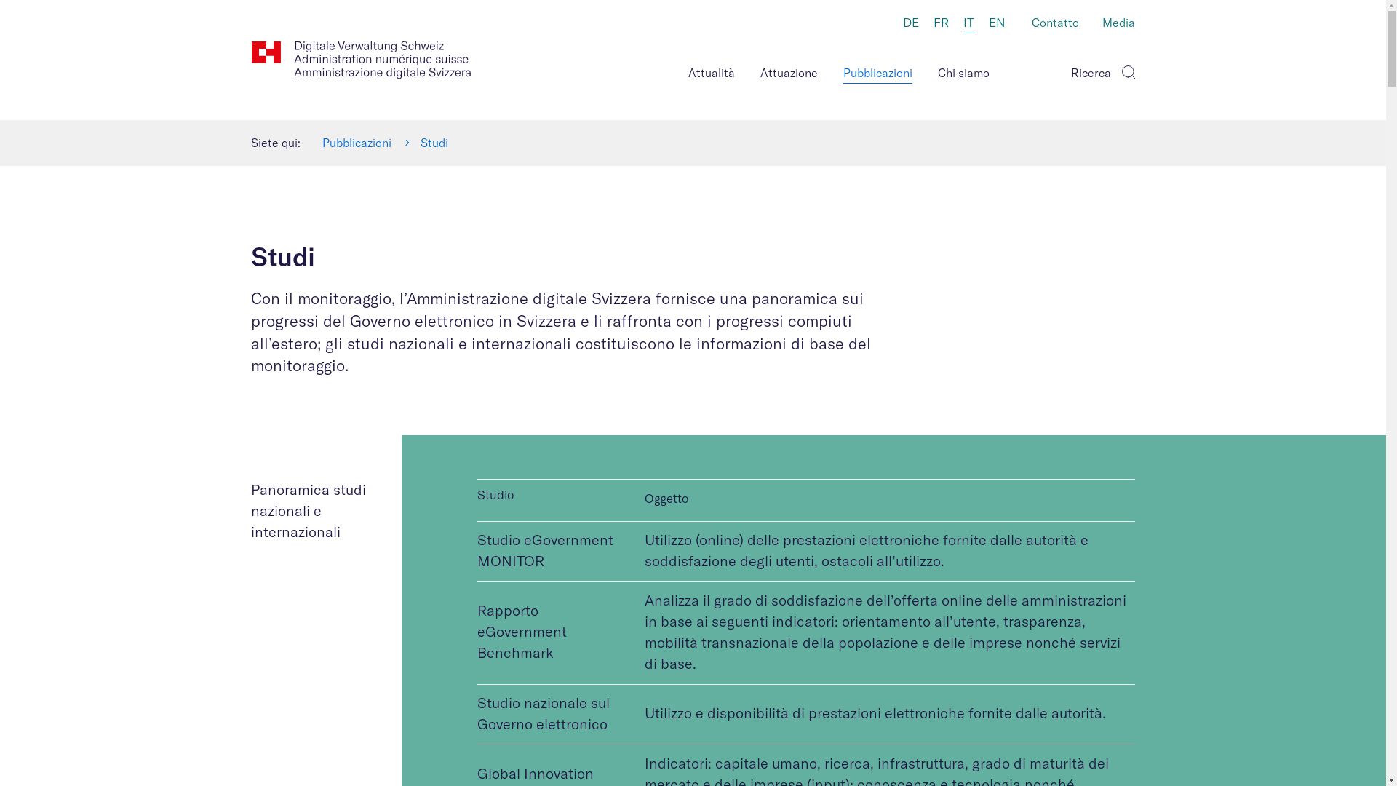 The image size is (1397, 786). I want to click on IT, so click(969, 24).